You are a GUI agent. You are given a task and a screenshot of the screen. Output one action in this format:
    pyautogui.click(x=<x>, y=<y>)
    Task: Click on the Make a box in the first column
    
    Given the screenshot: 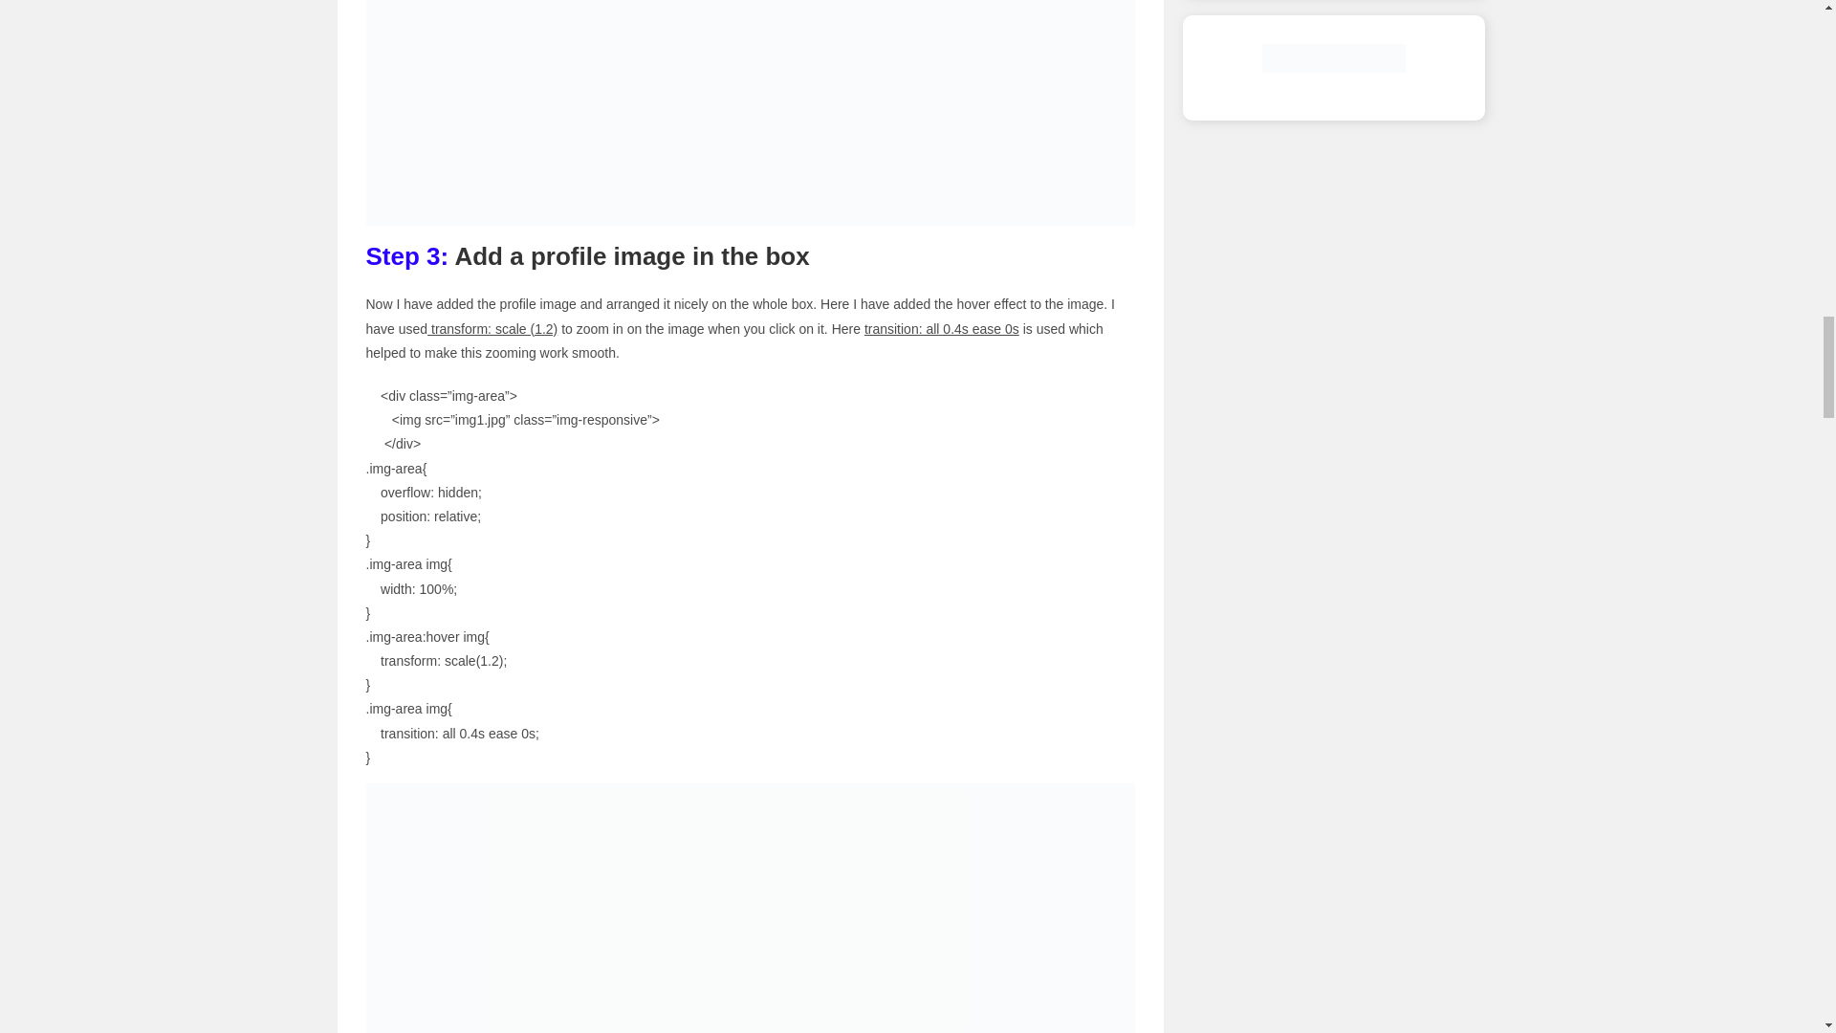 What is the action you would take?
    pyautogui.click(x=750, y=113)
    